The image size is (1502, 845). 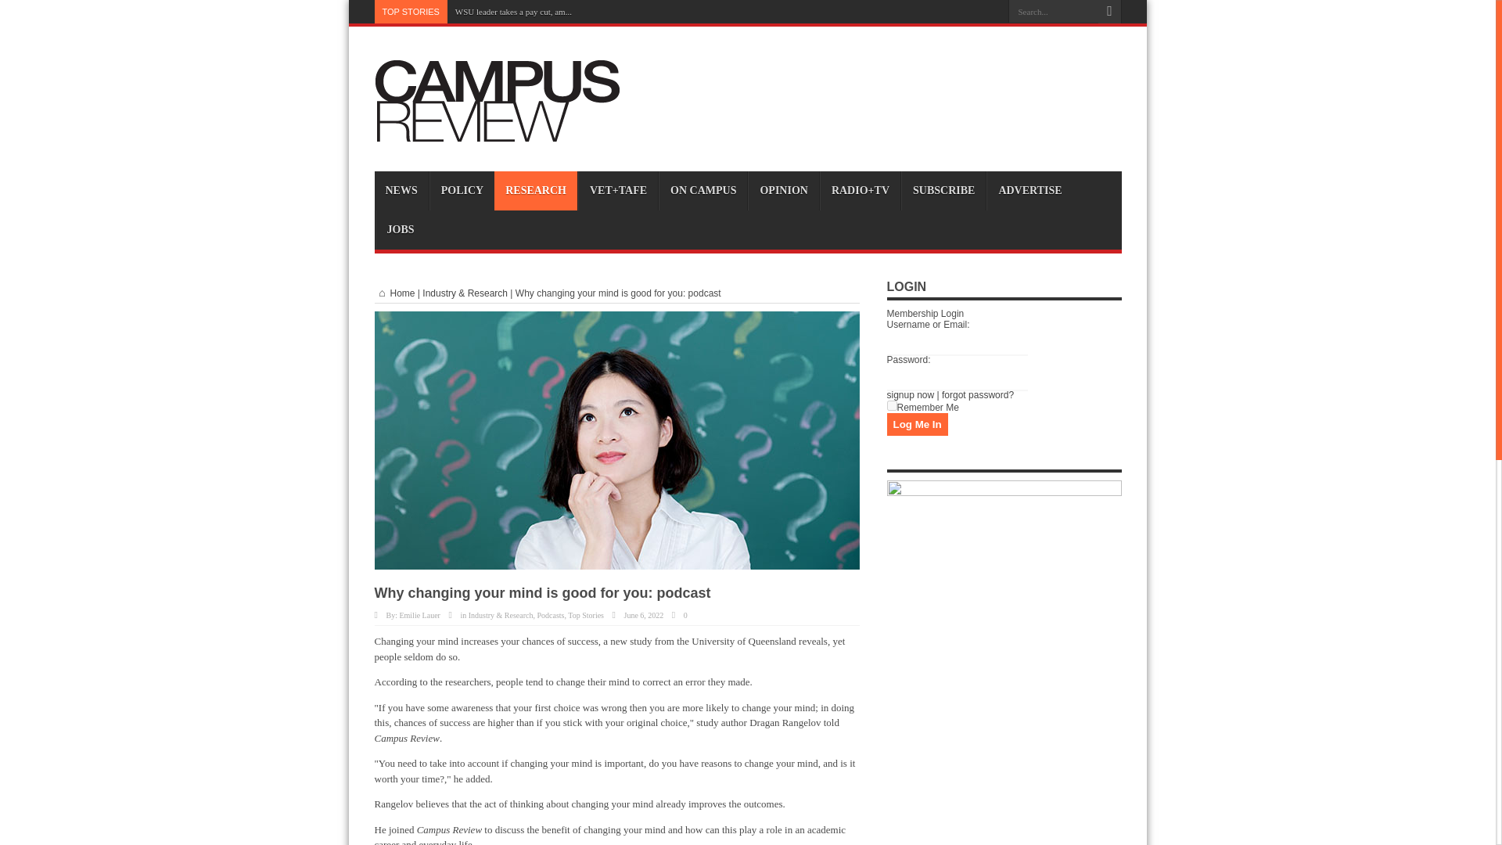 I want to click on Log Me In, so click(x=917, y=424).